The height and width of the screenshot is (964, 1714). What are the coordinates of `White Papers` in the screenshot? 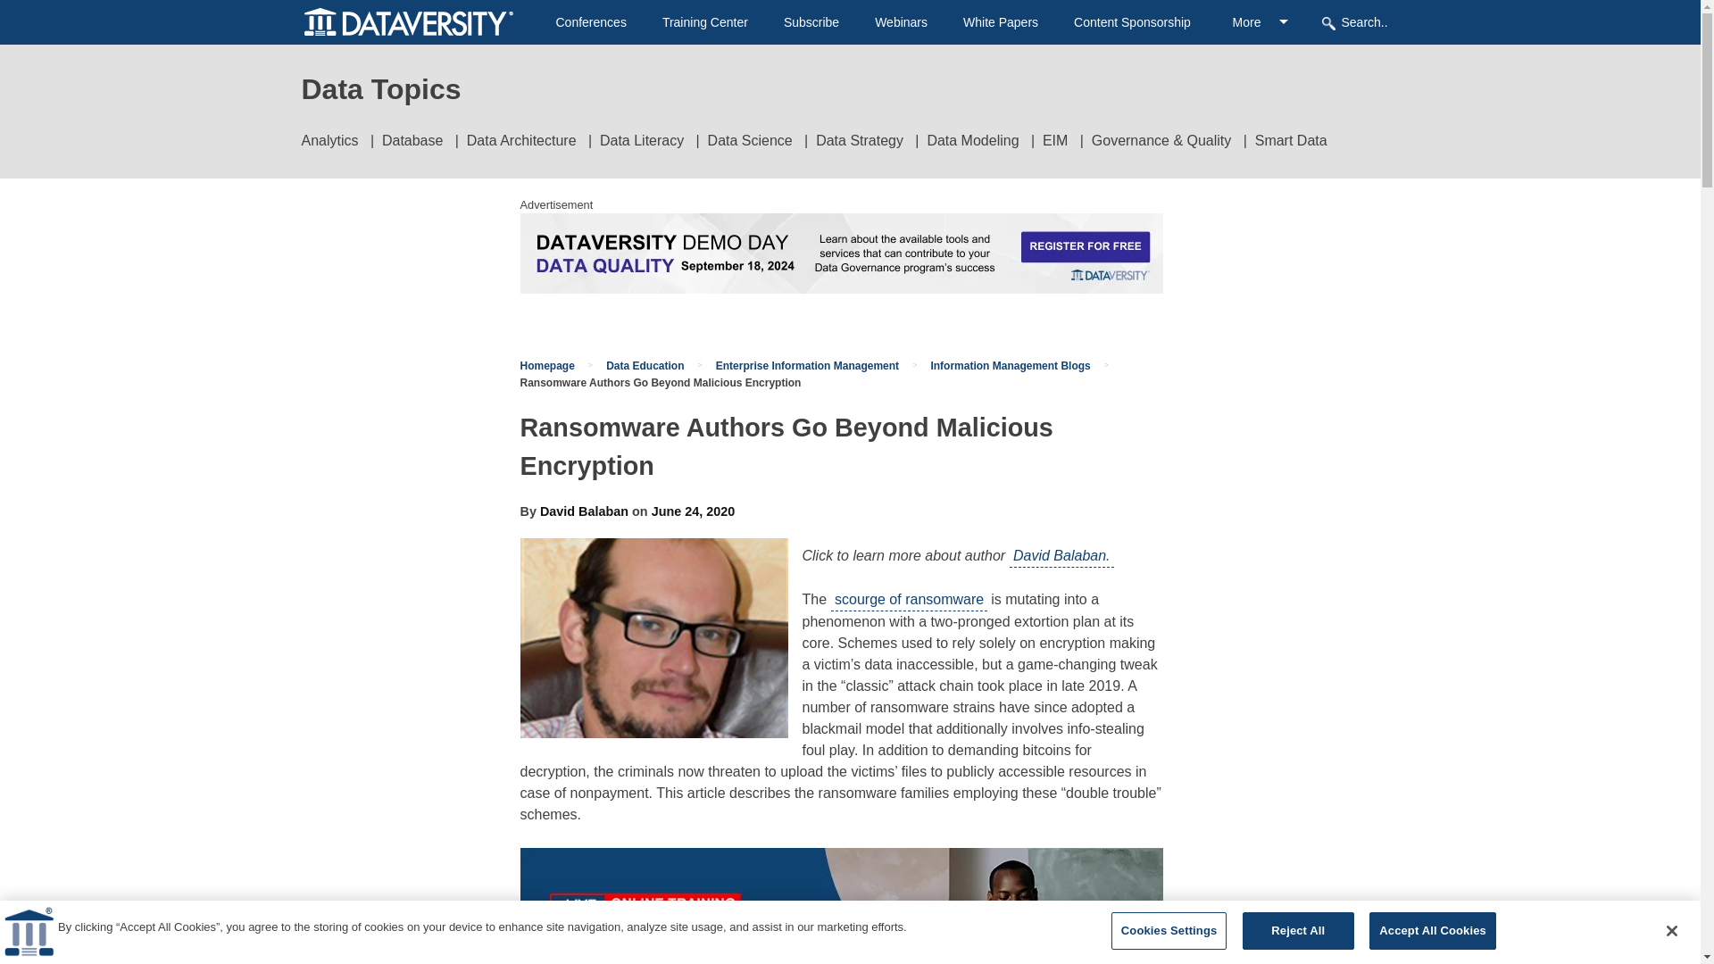 It's located at (1001, 22).